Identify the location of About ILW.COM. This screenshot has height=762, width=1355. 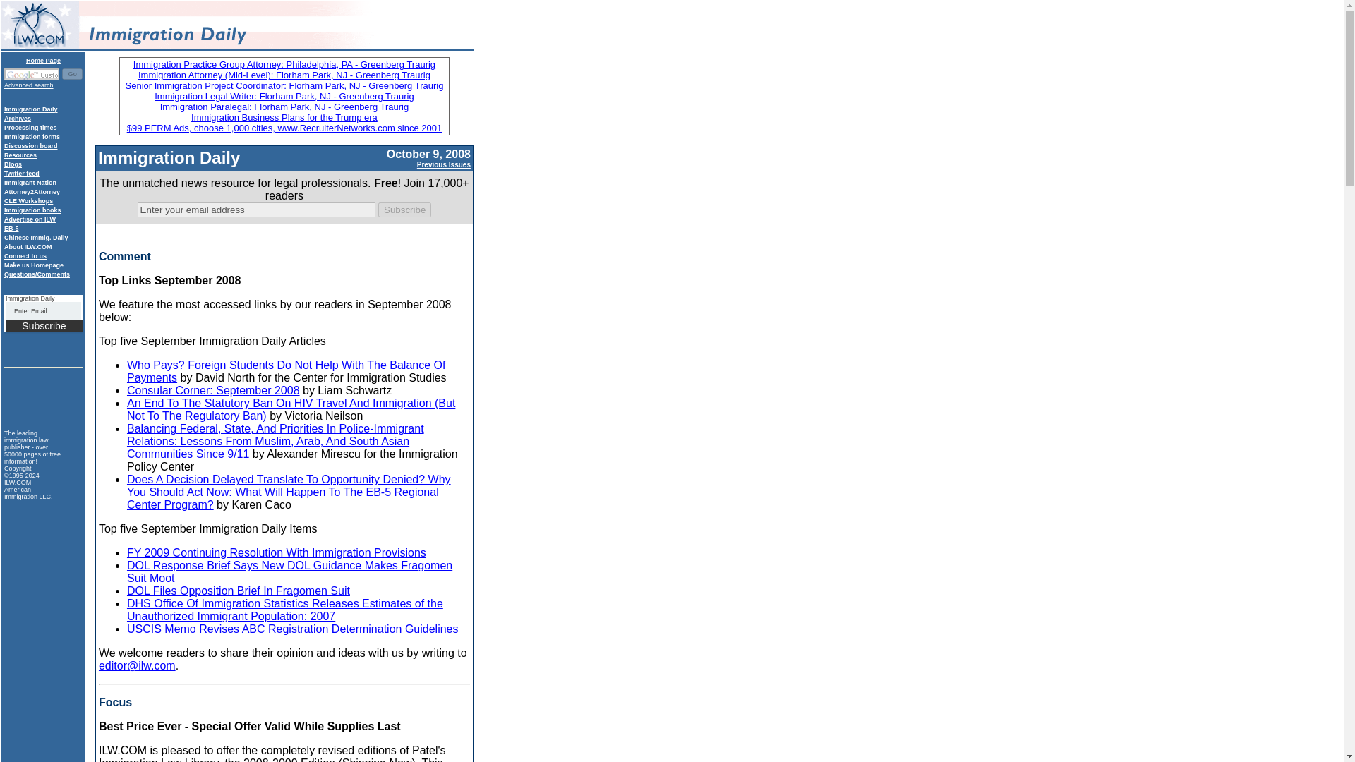
(28, 247).